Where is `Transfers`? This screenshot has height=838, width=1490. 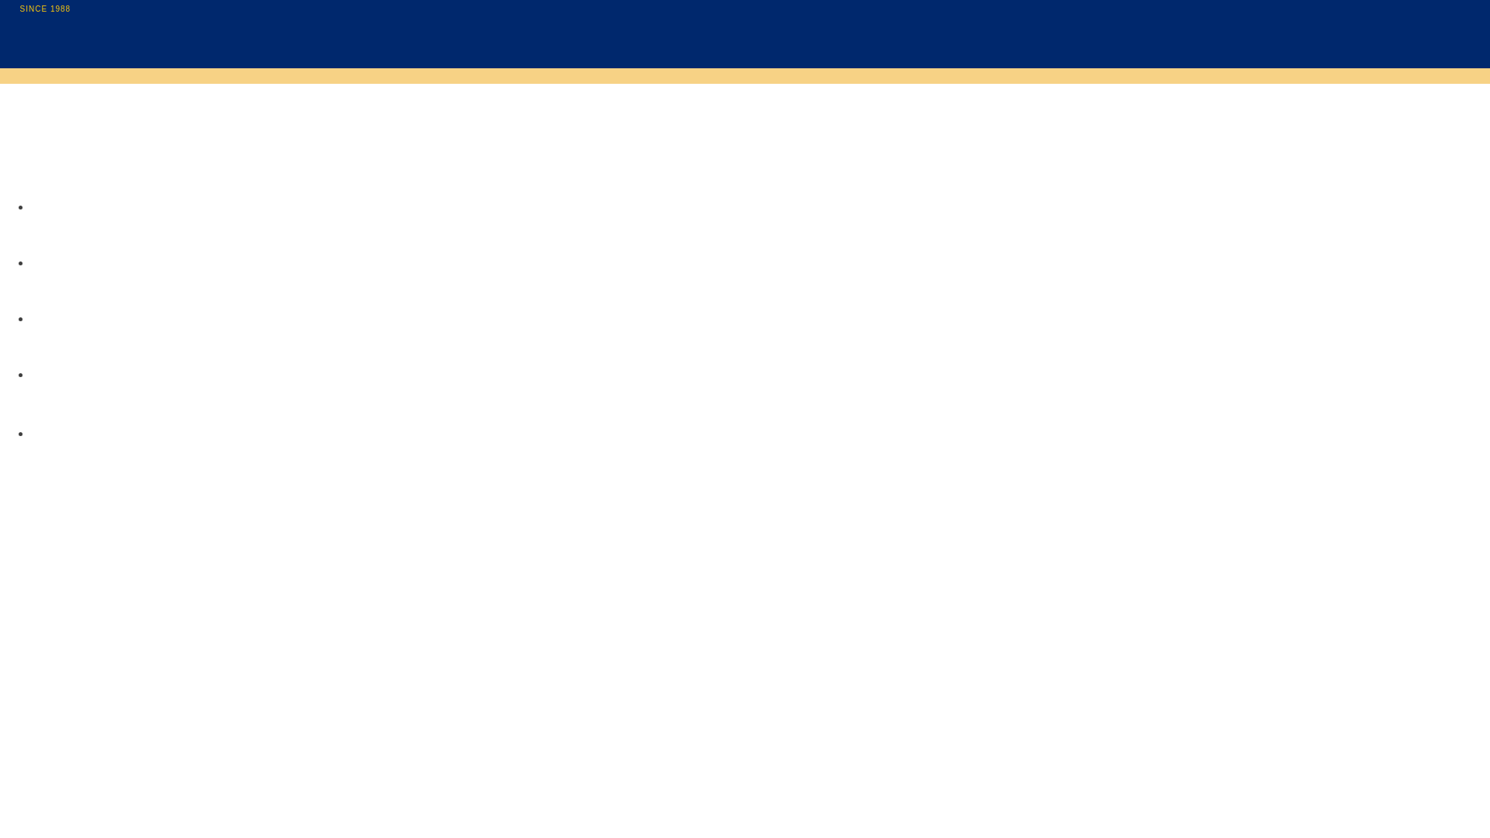 Transfers is located at coordinates (65, 372).